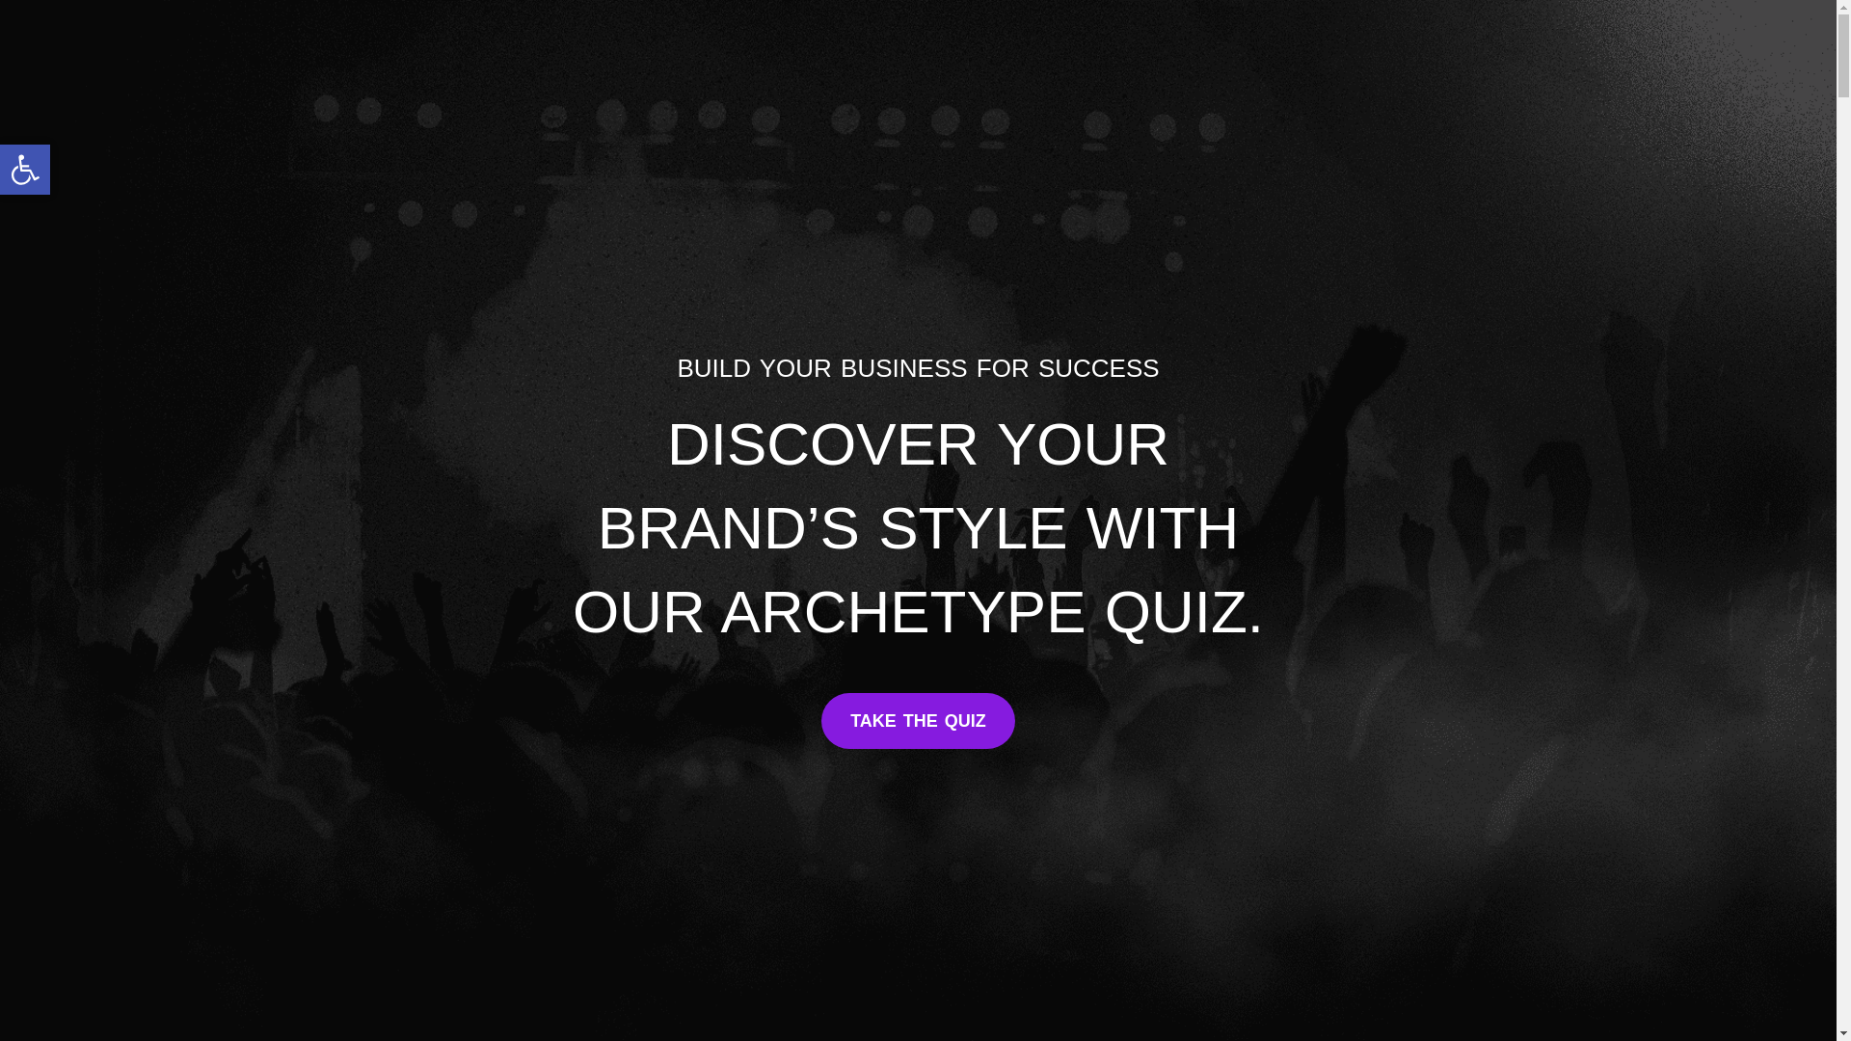  What do you see at coordinates (918, 721) in the screenshot?
I see `TAKE THE QUIZ` at bounding box center [918, 721].